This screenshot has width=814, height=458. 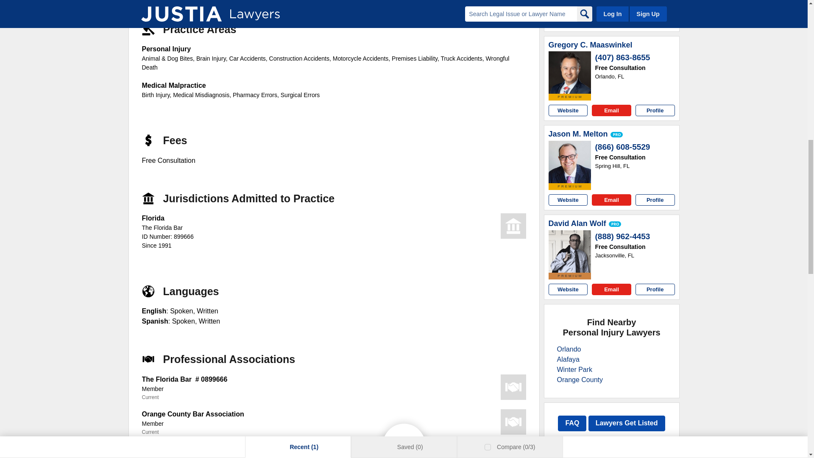 What do you see at coordinates (578, 134) in the screenshot?
I see `Jason M. Melton` at bounding box center [578, 134].